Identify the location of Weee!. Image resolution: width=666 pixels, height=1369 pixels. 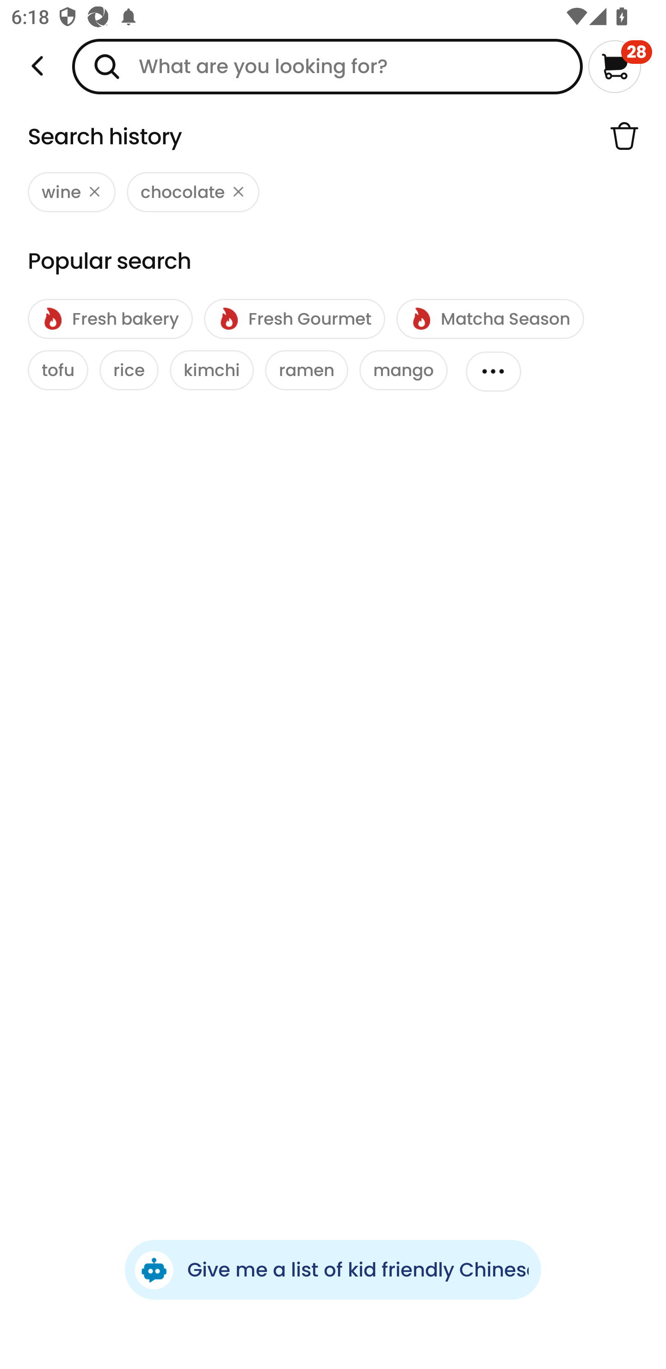
(37, 66).